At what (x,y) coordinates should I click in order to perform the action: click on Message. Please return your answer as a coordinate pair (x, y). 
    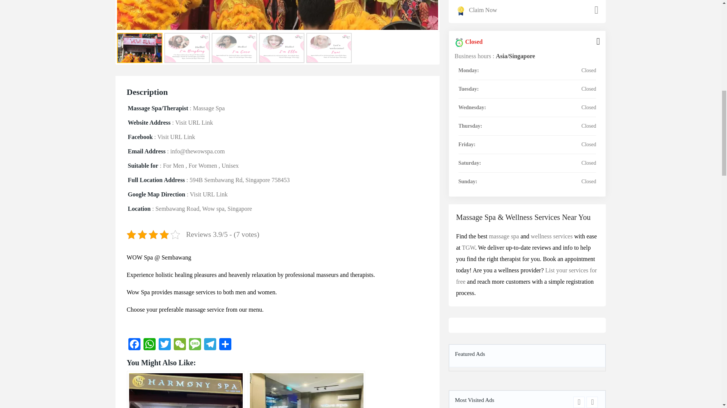
    Looking at the image, I should click on (194, 345).